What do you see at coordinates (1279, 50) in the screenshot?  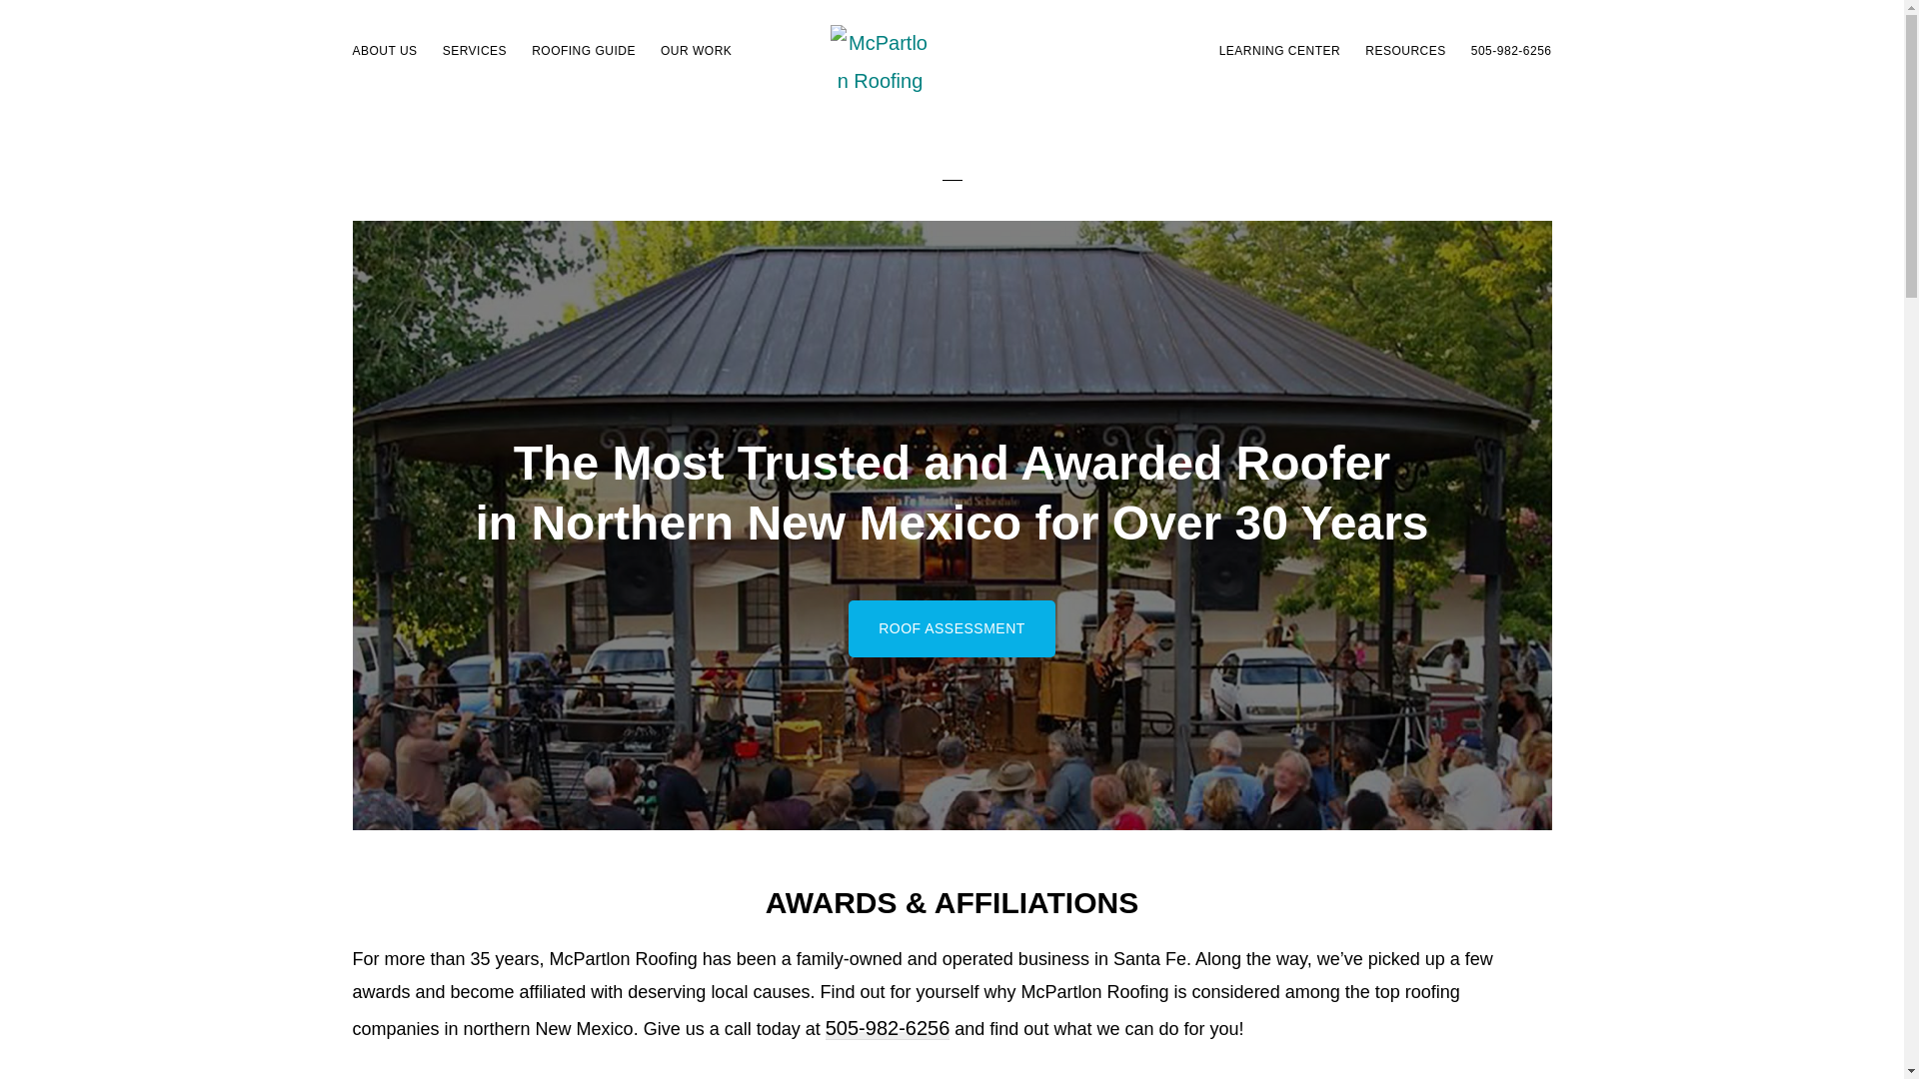 I see `LEARNING CENTER` at bounding box center [1279, 50].